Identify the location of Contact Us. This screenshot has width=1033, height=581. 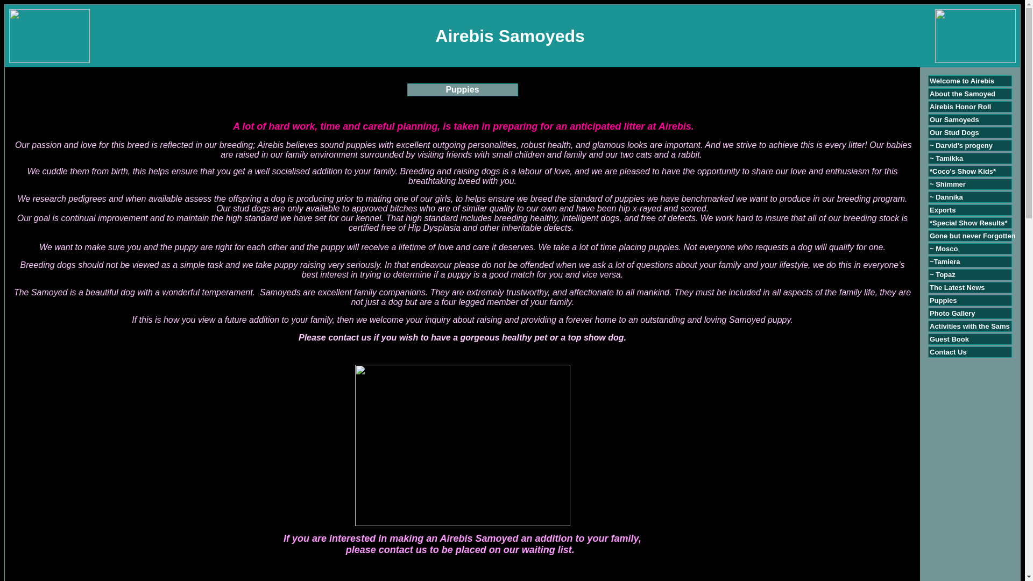
(948, 352).